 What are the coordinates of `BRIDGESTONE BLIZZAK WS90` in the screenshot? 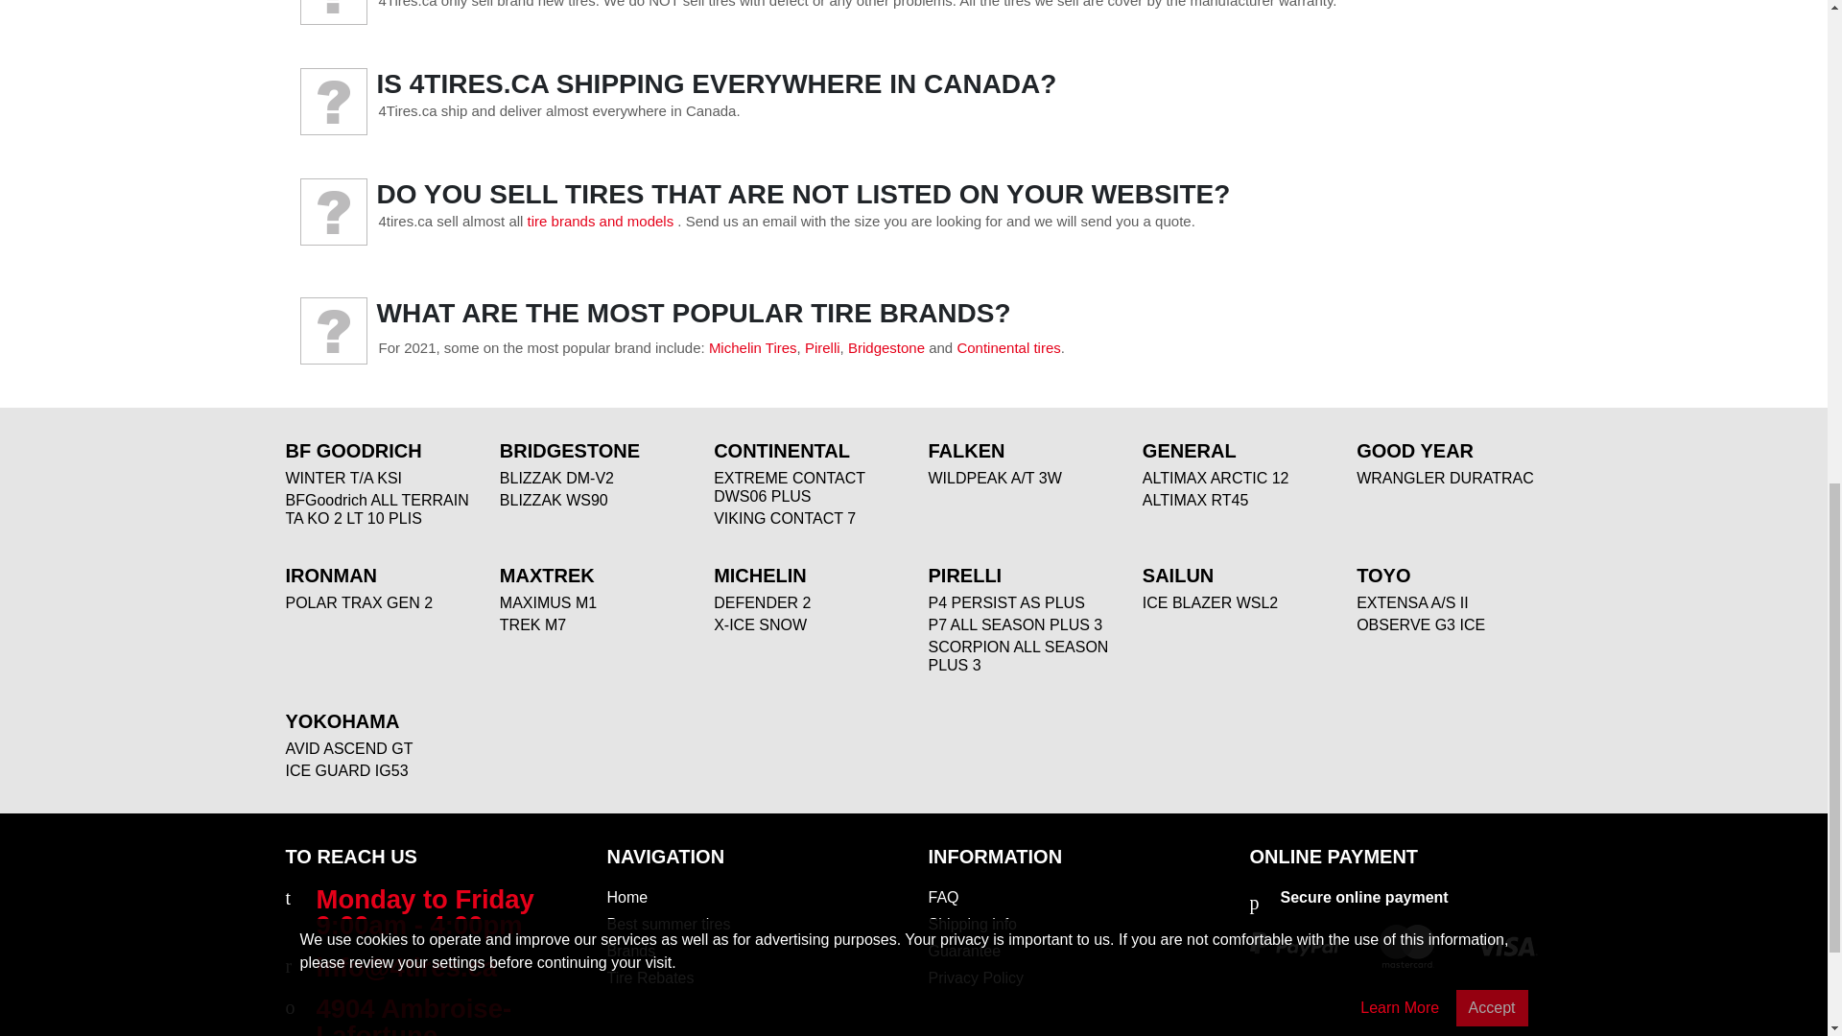 It's located at (553, 501).